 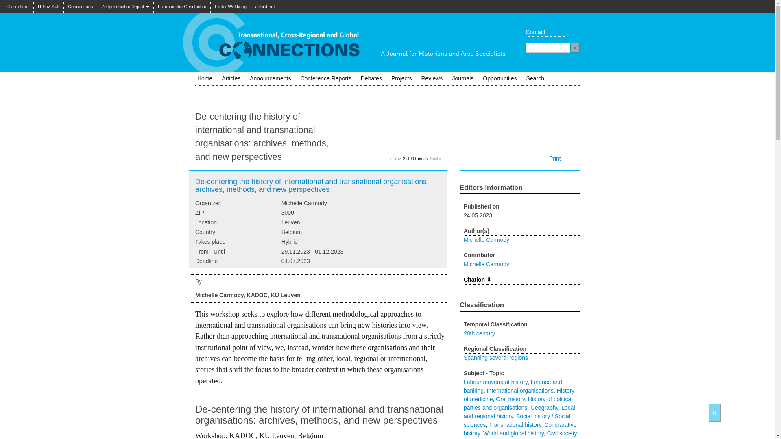 I want to click on Zeitgeschichte Digital, so click(x=125, y=7).